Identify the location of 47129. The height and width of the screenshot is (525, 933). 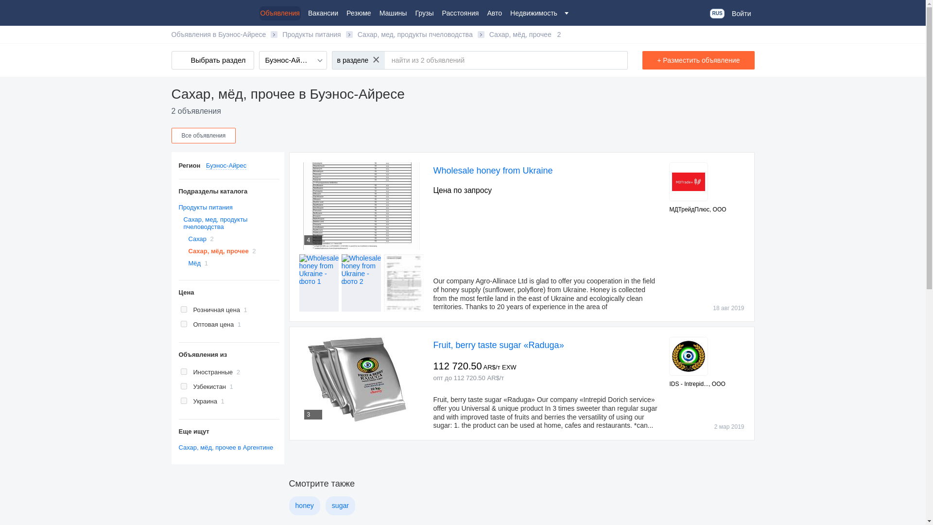
(184, 386).